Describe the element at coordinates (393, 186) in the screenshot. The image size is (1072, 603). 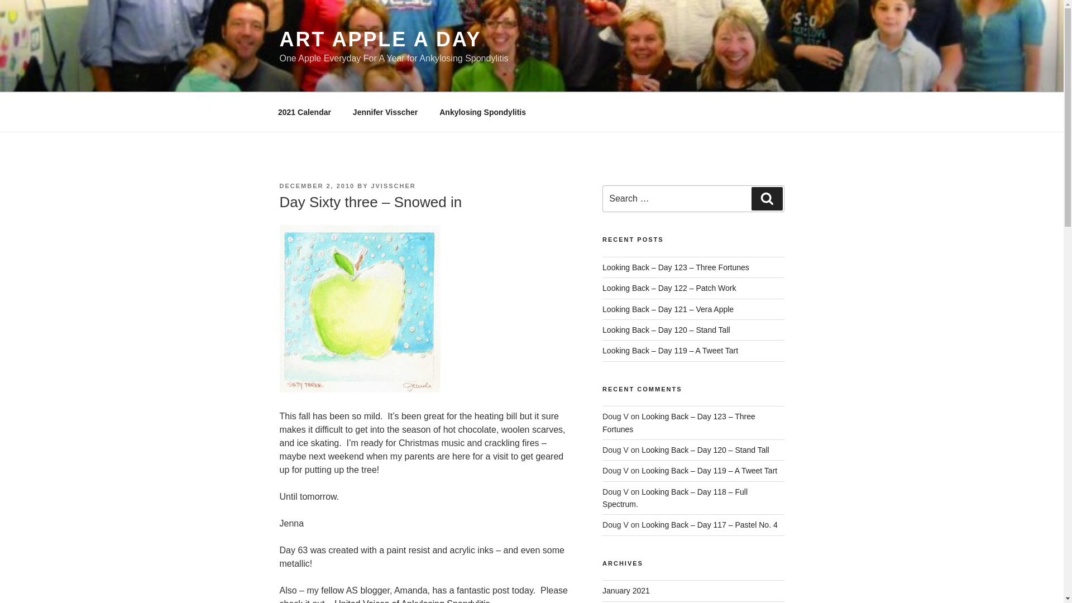
I see `JVISSCHER` at that location.